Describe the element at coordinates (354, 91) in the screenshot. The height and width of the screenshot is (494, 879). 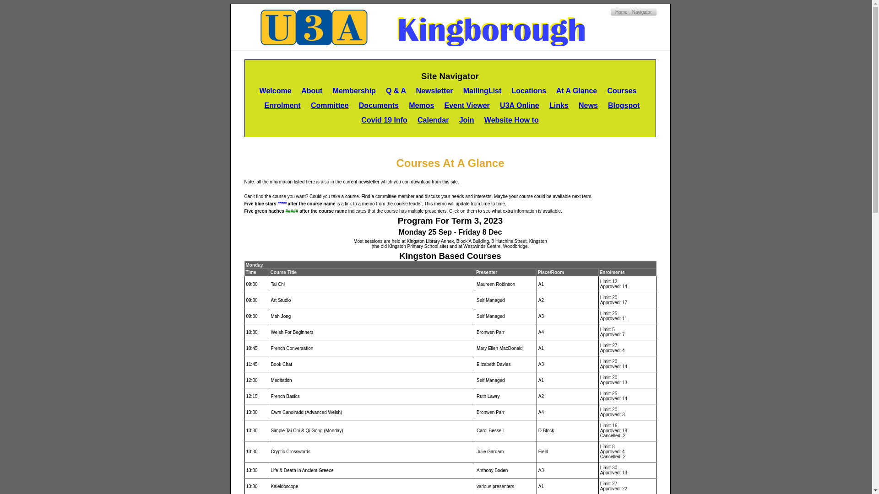
I see `Membership` at that location.